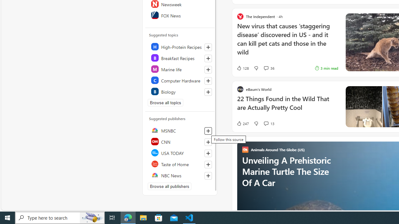  Describe the element at coordinates (208, 175) in the screenshot. I see `Follow this source` at that location.